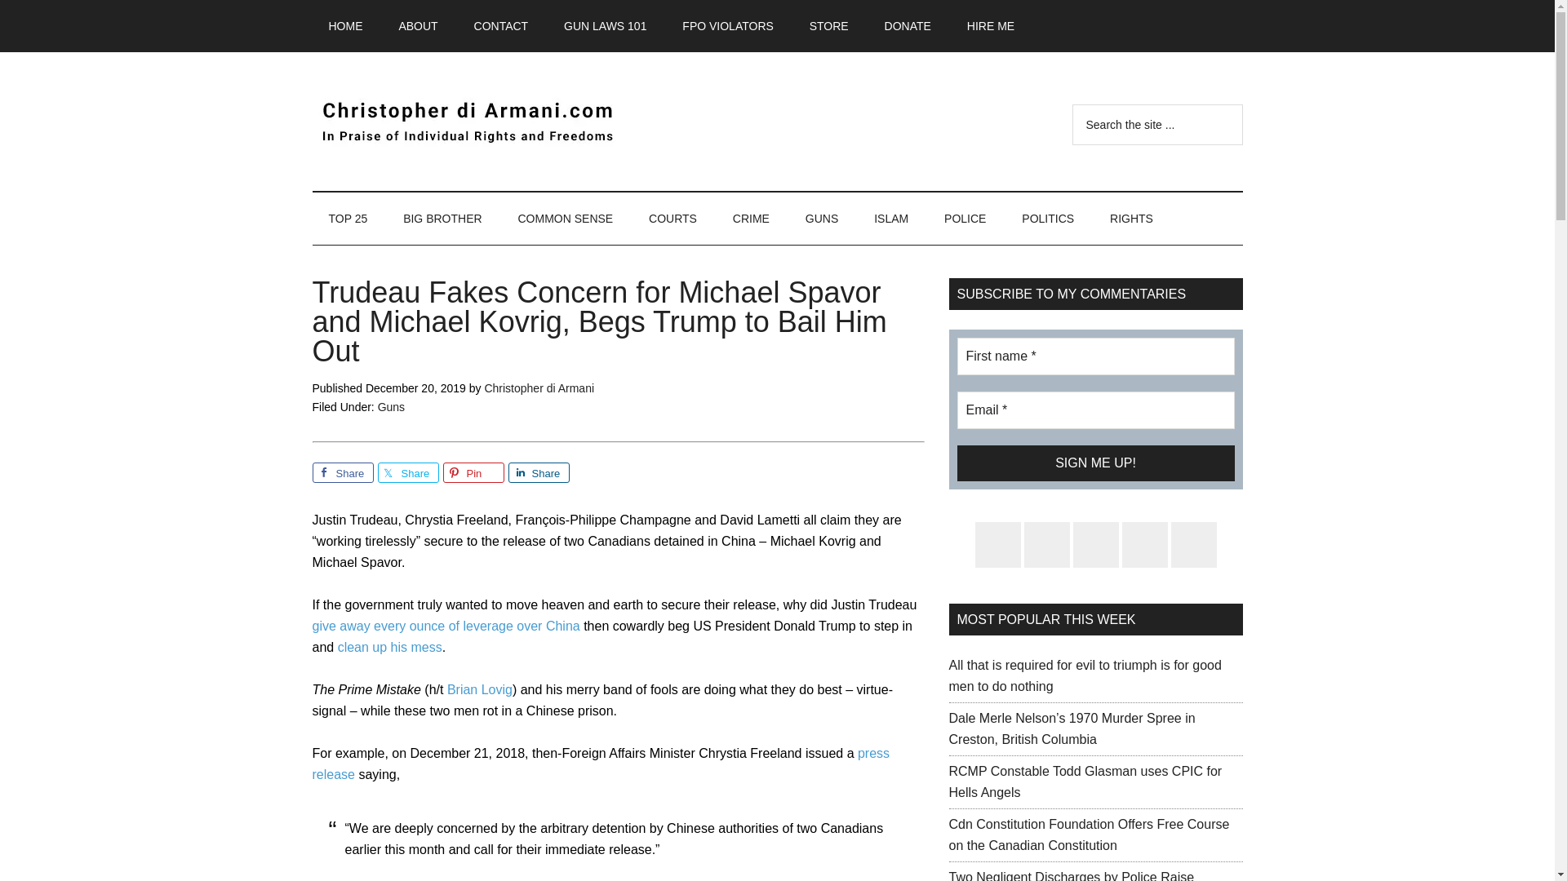 This screenshot has width=1567, height=881. I want to click on HIRE ME, so click(991, 26).